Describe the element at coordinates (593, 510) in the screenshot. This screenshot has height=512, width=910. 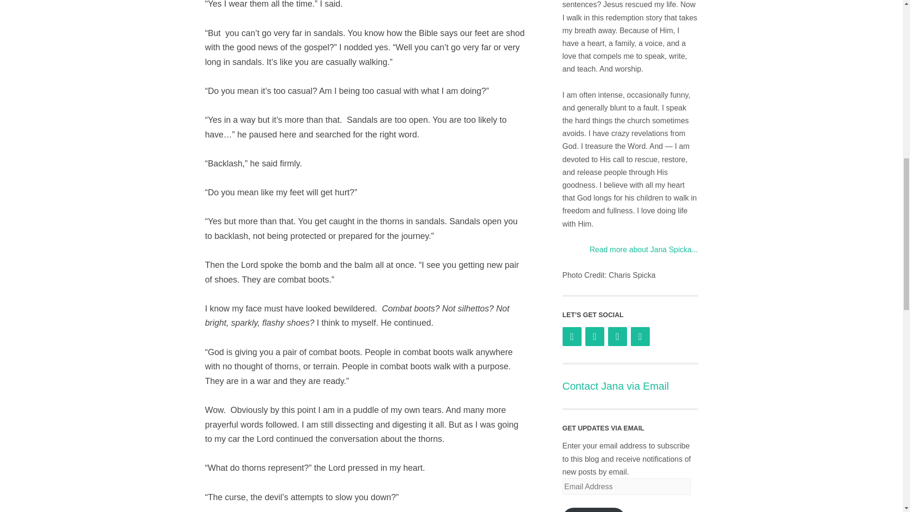
I see `Subscribe` at that location.